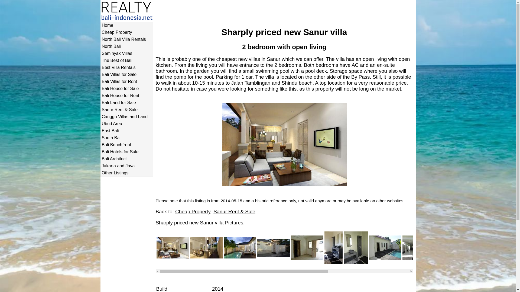 The height and width of the screenshot is (292, 520). I want to click on North Bali, so click(126, 47).